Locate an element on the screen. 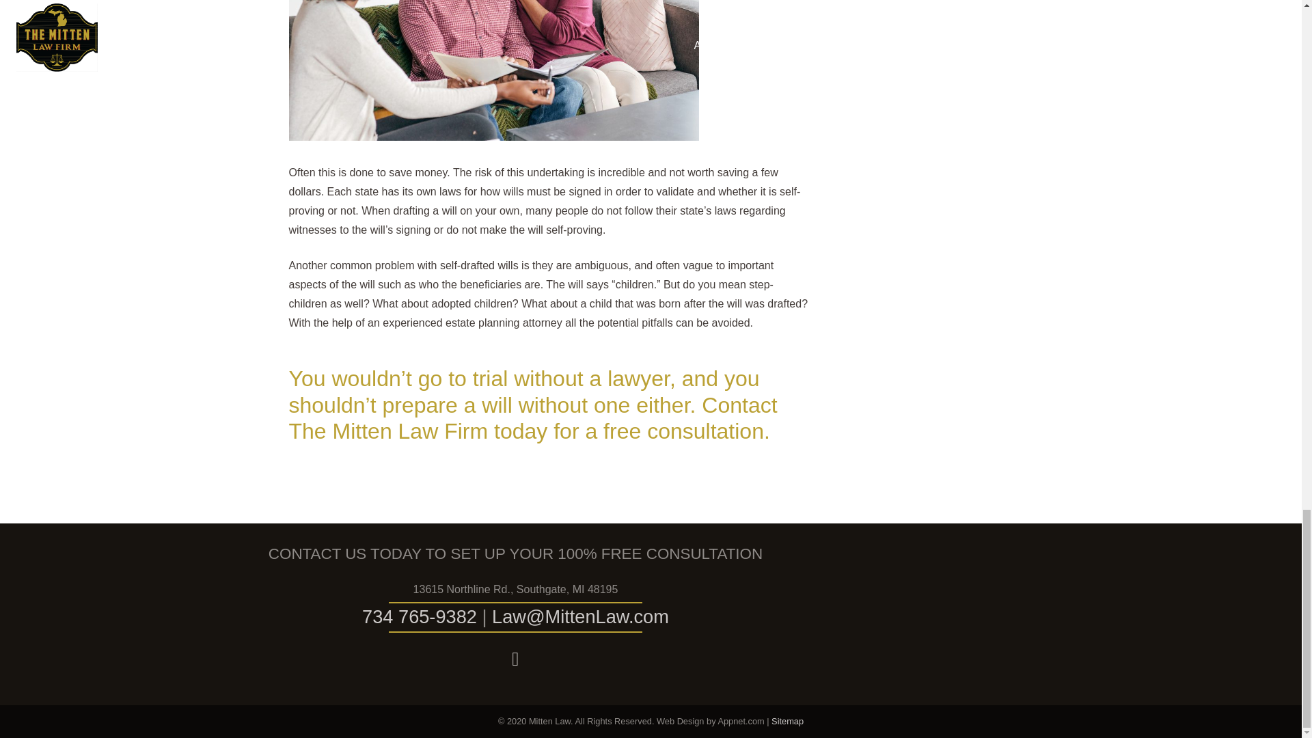 The image size is (1312, 738). 734 765-9382 is located at coordinates (420, 616).